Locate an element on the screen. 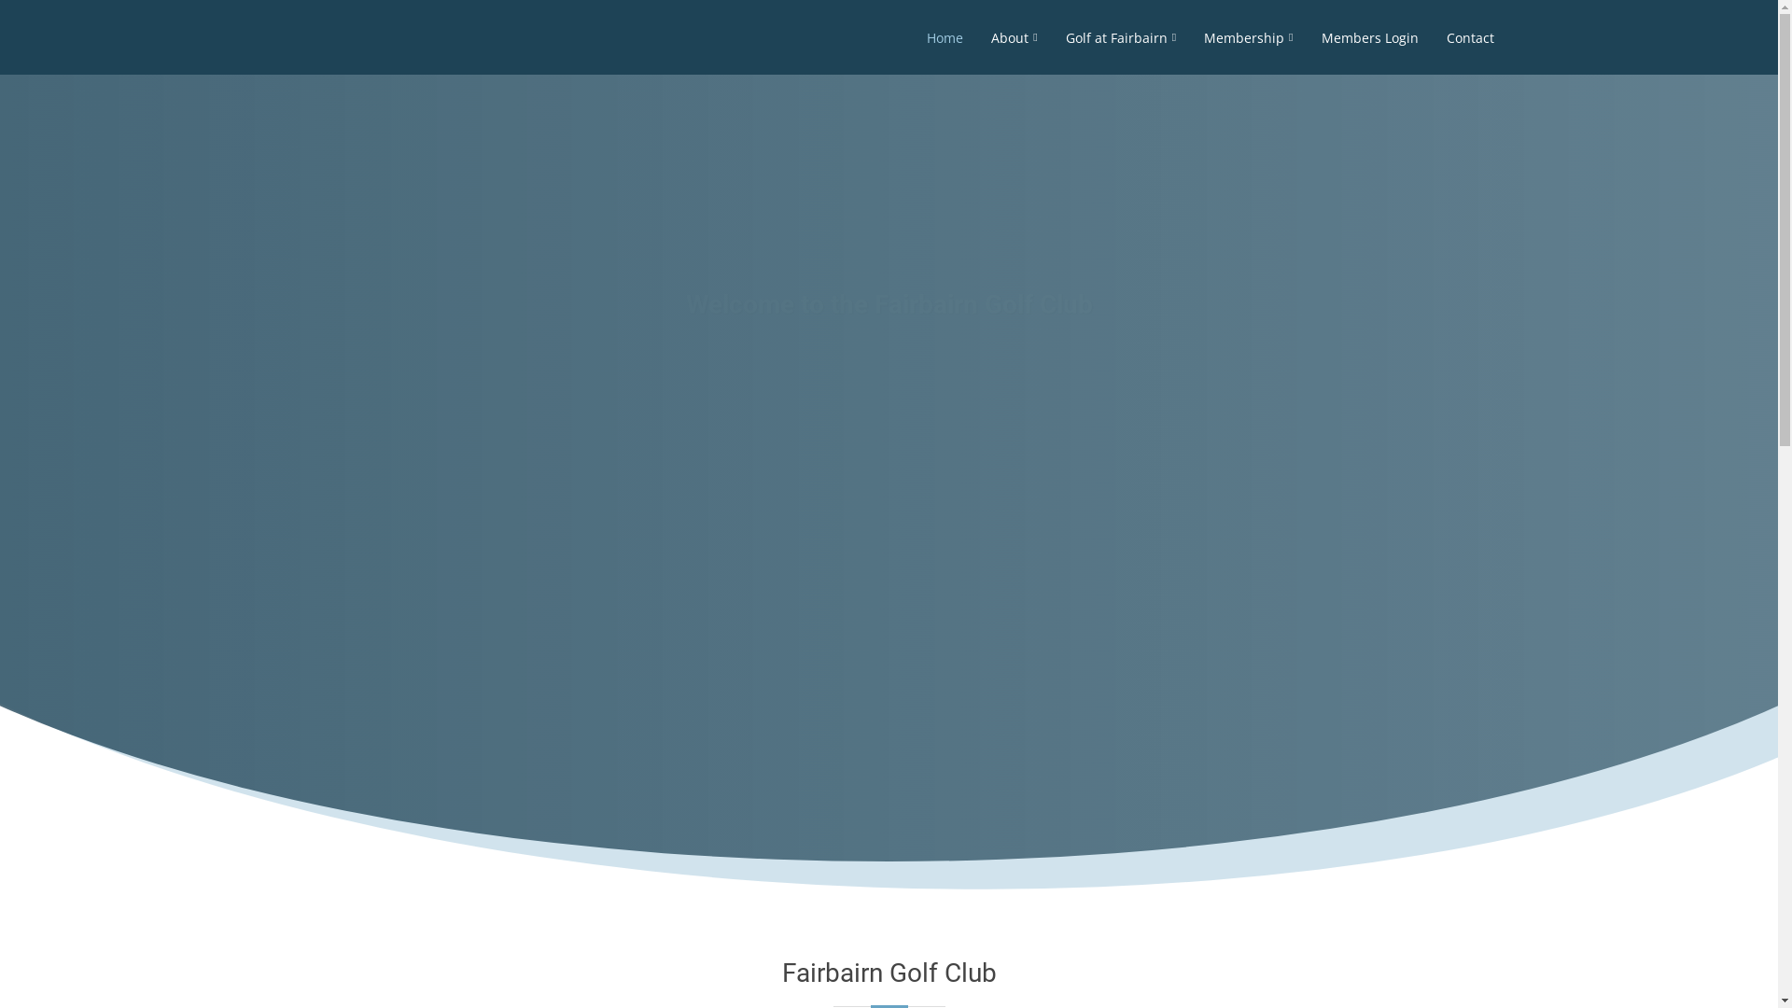 The image size is (1792, 1008). Home is located at coordinates (39, 56).